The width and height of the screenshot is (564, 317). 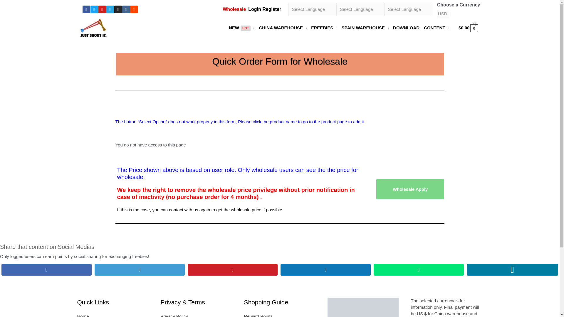 I want to click on Reddit, so click(x=133, y=9).